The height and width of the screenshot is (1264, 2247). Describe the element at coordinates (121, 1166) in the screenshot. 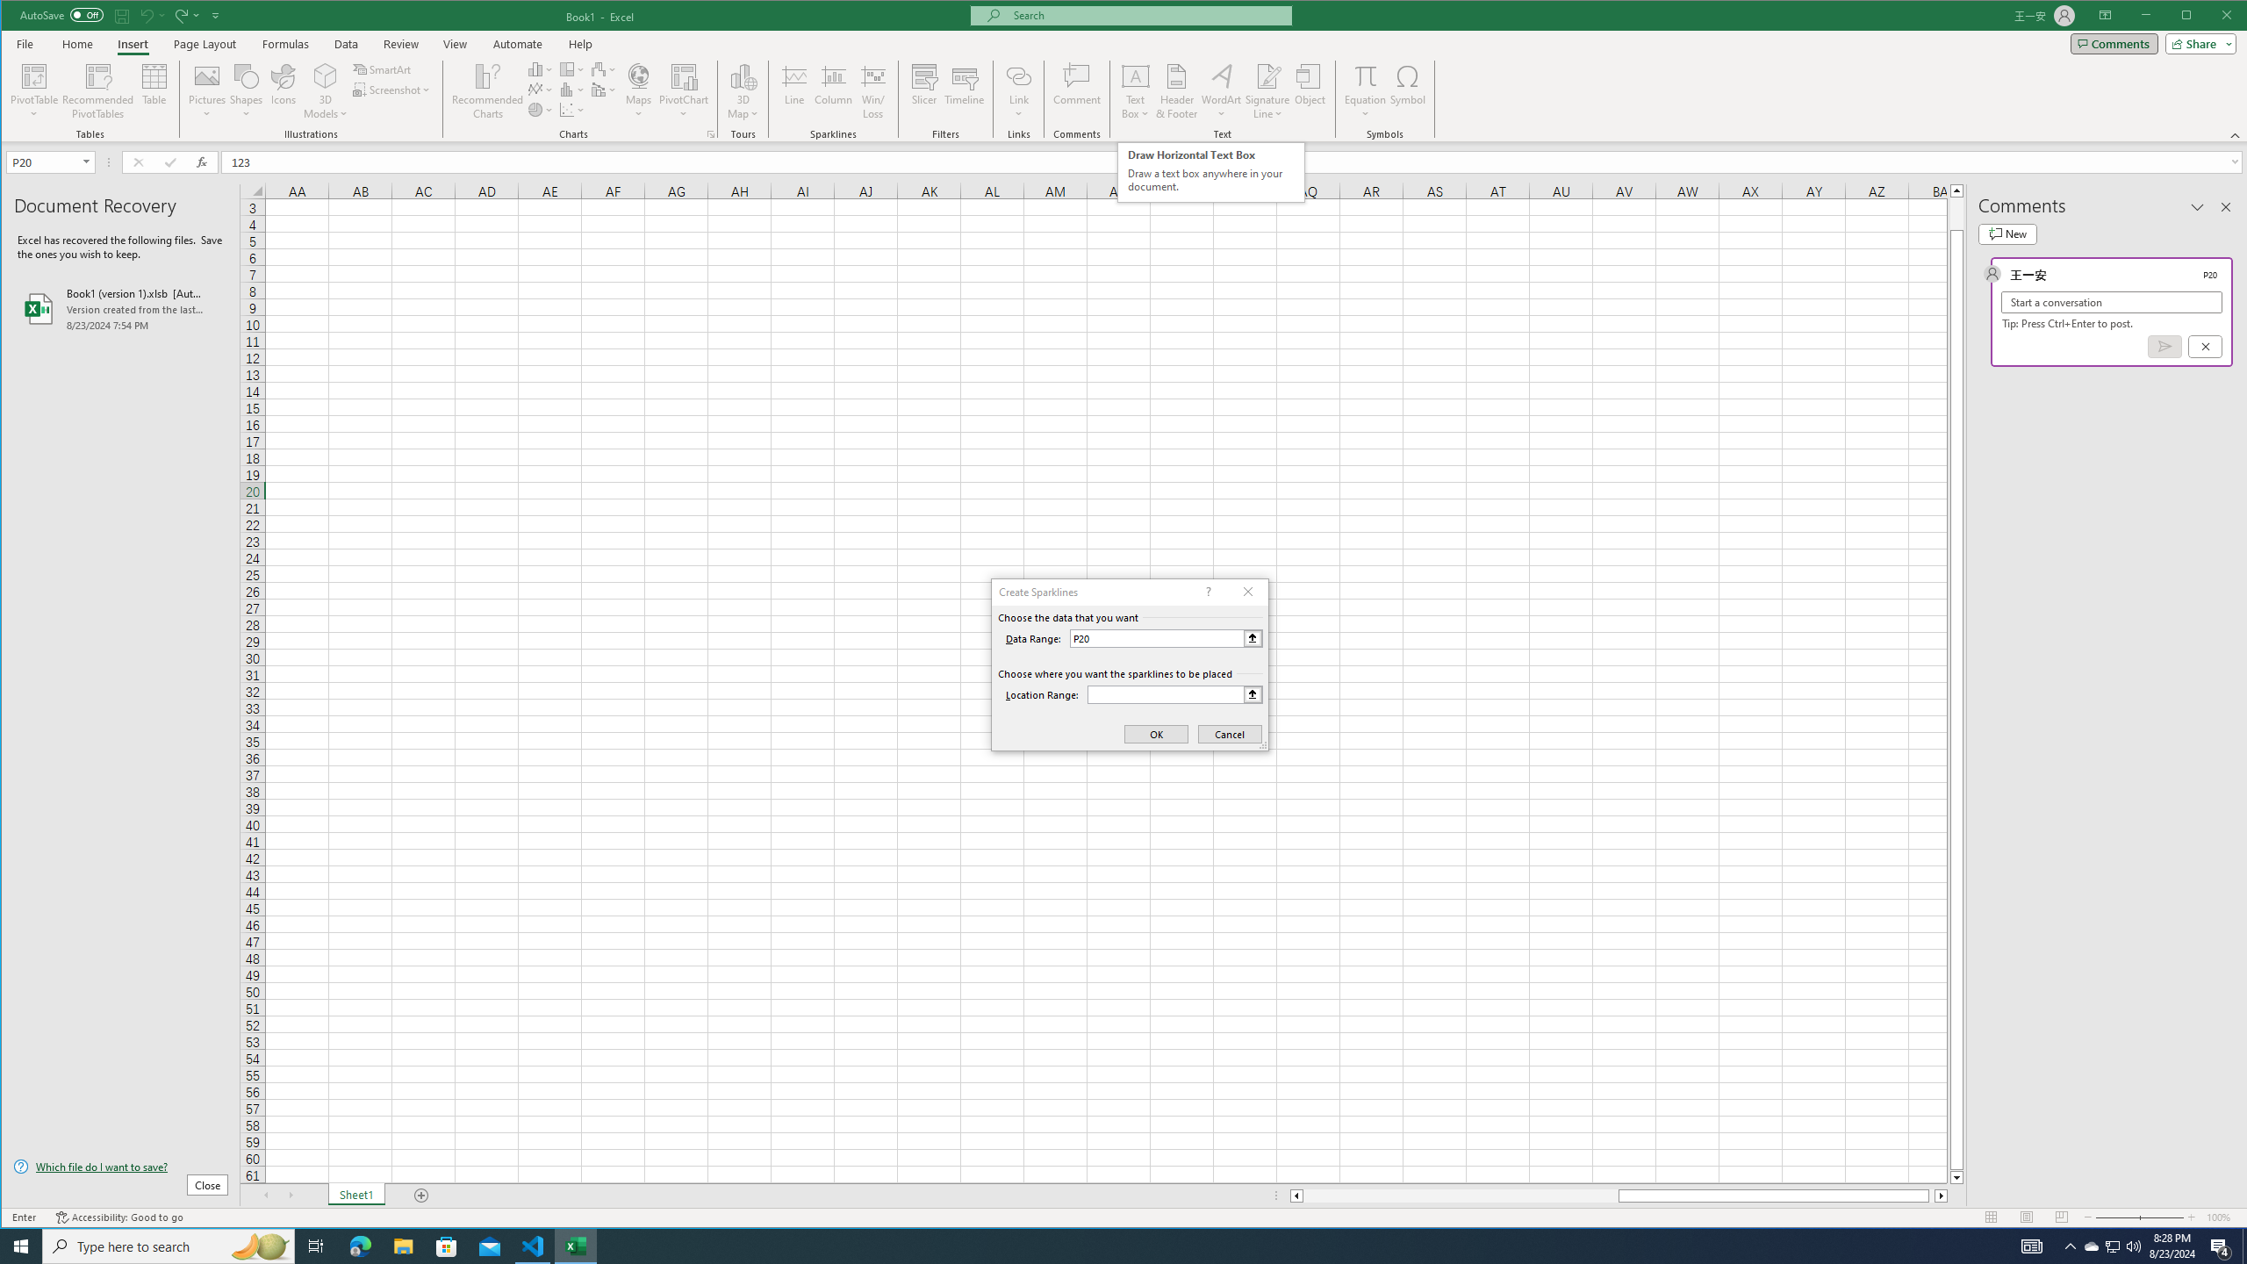

I see `Which file do I want to save?` at that location.